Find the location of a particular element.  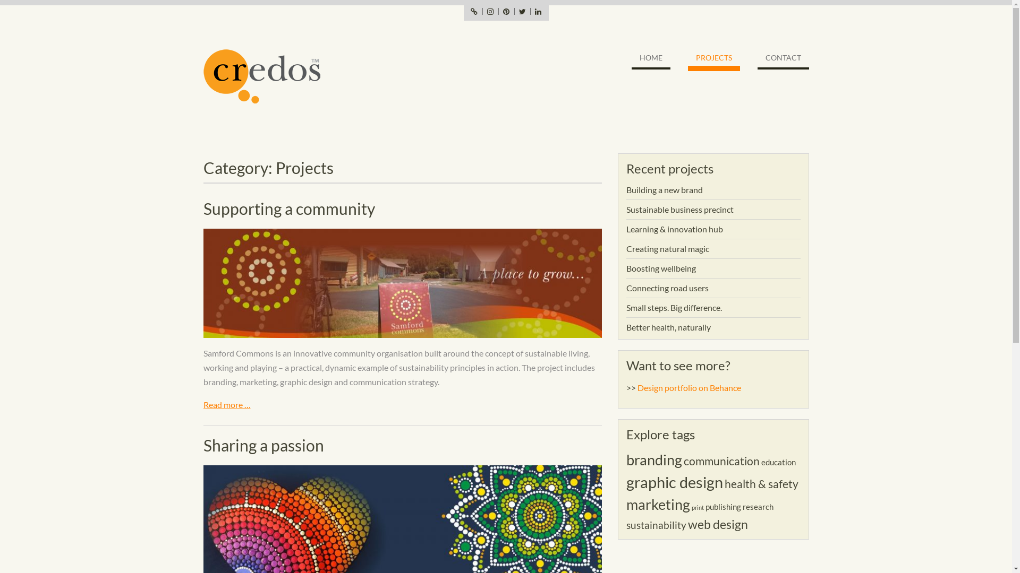

PROJECTS is located at coordinates (713, 60).